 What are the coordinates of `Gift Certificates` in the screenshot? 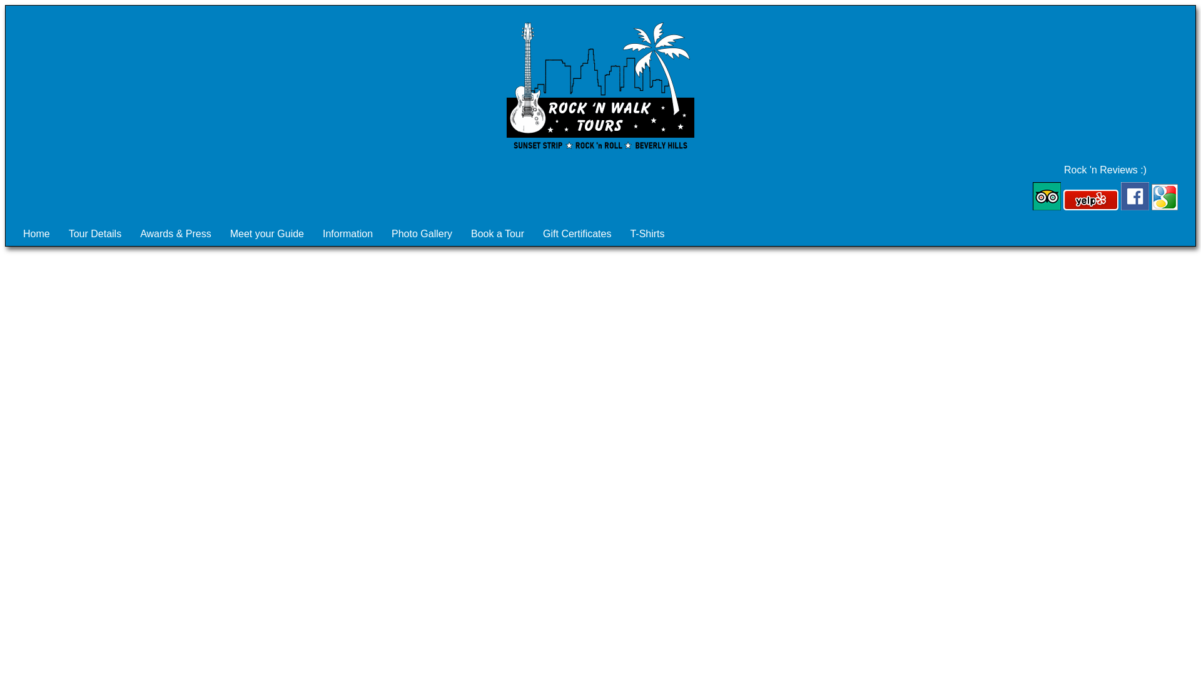 It's located at (577, 234).